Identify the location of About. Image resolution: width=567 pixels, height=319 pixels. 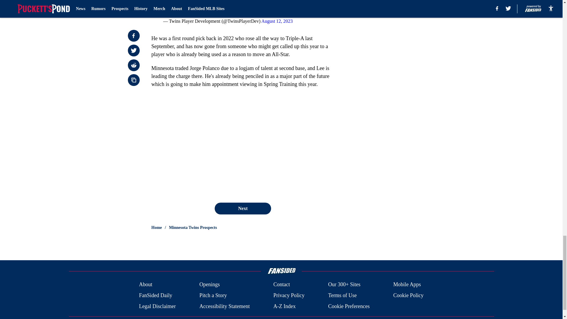
(146, 285).